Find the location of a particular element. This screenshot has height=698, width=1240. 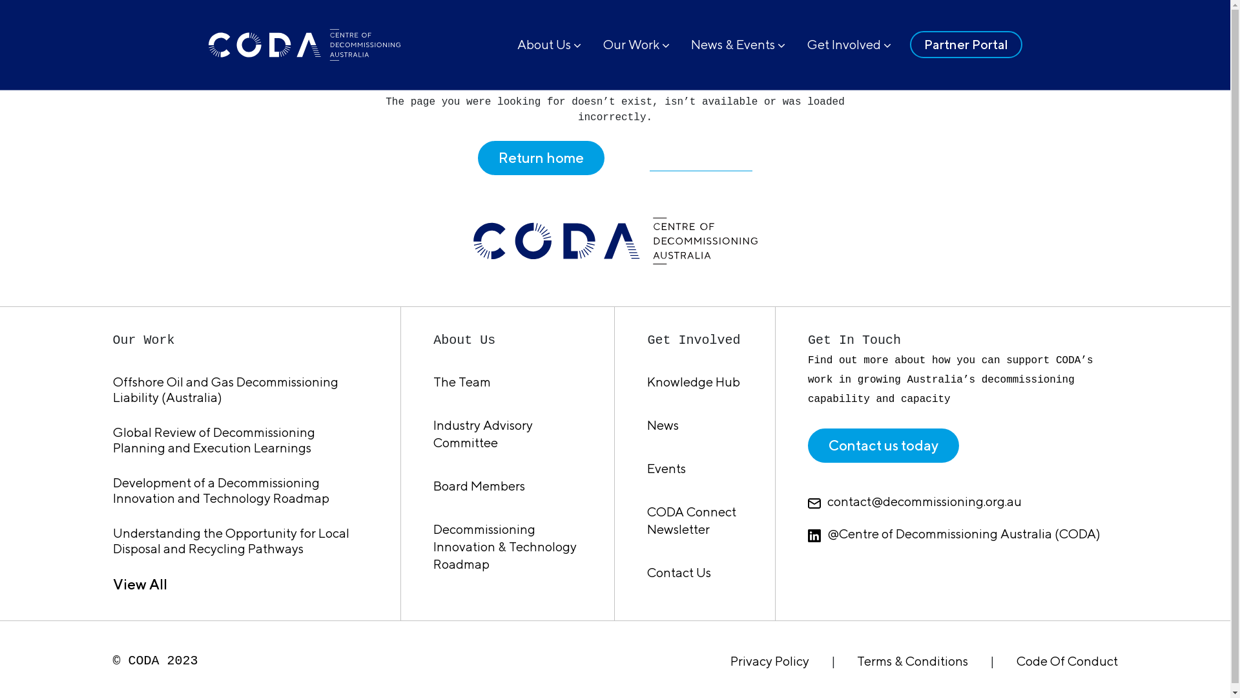

Decommissioning Innovation & Technology Roadmap is located at coordinates (505, 547).